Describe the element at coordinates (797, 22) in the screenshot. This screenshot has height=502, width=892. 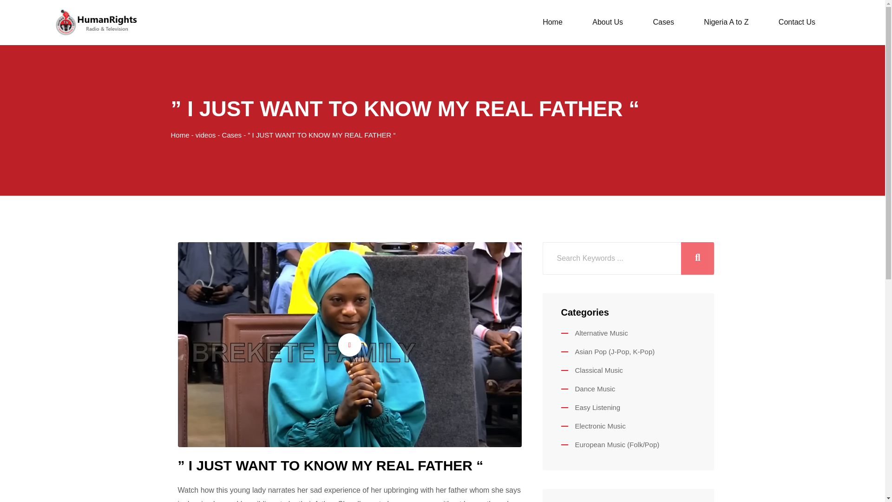
I see `Contact Us` at that location.